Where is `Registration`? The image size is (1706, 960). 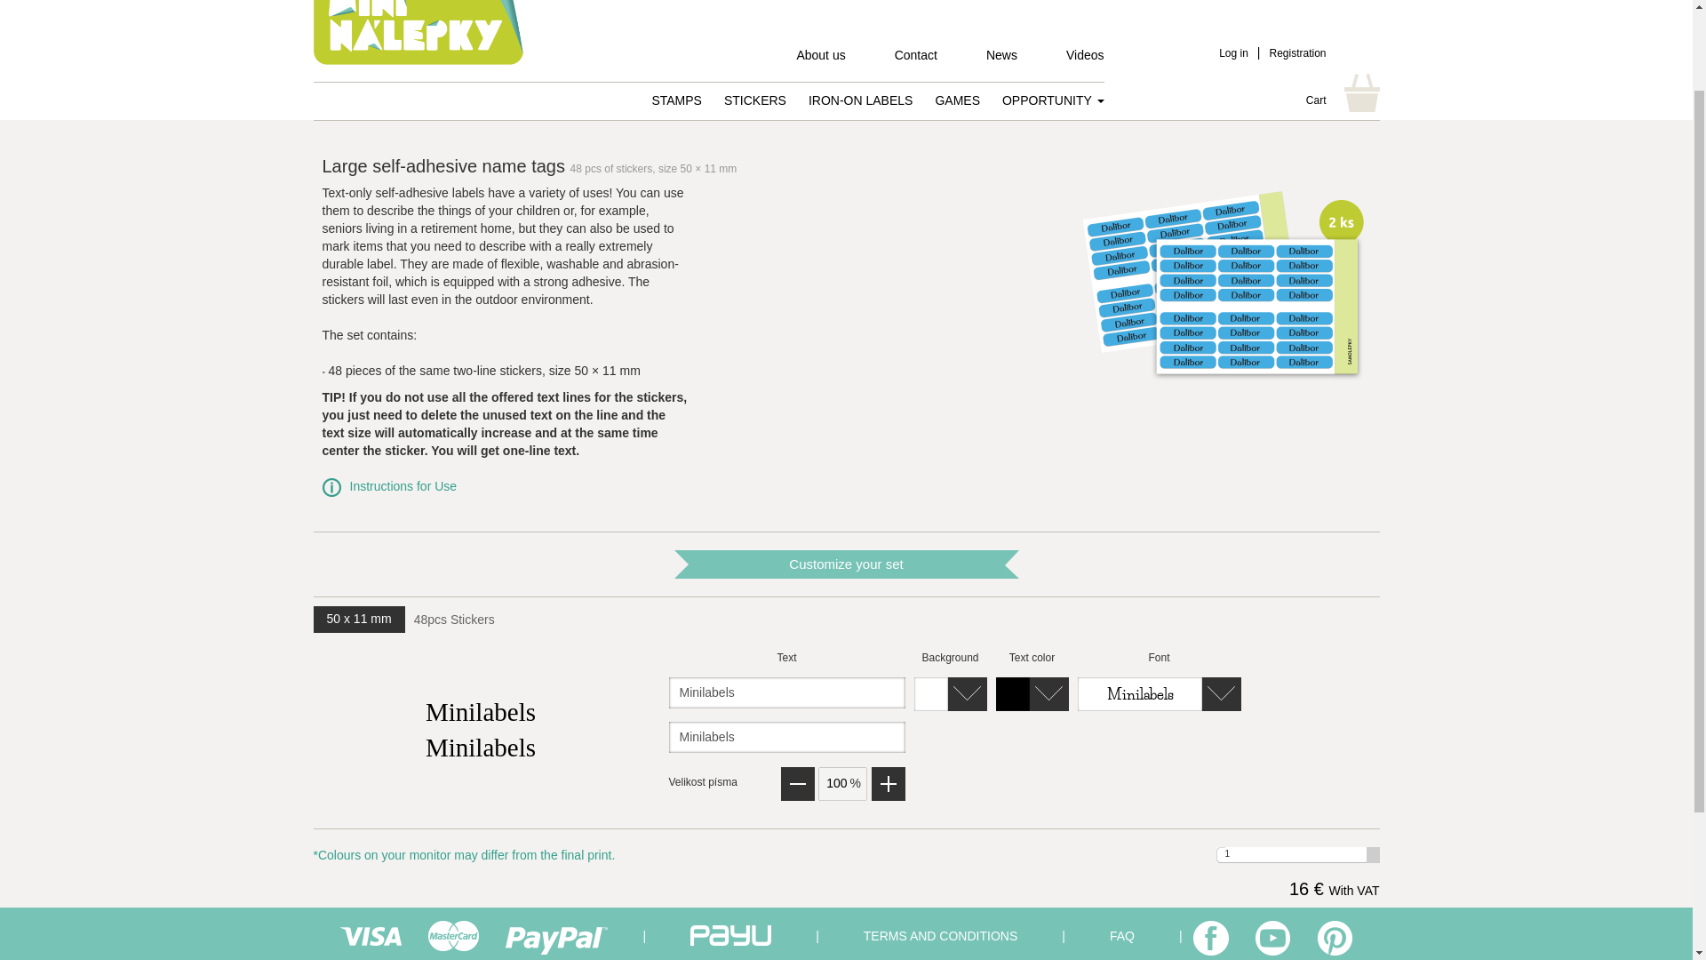
Registration is located at coordinates (1297, 52).